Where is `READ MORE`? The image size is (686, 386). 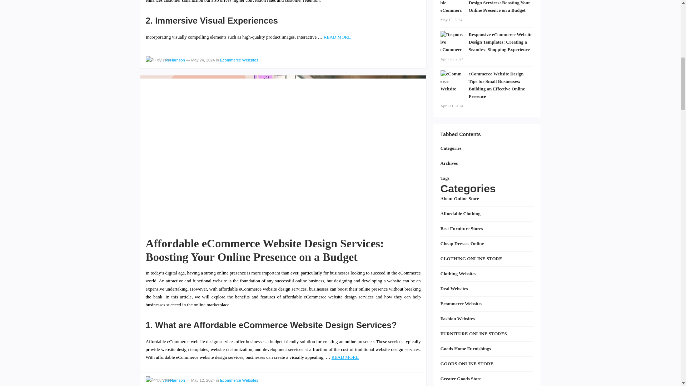
READ MORE is located at coordinates (337, 37).